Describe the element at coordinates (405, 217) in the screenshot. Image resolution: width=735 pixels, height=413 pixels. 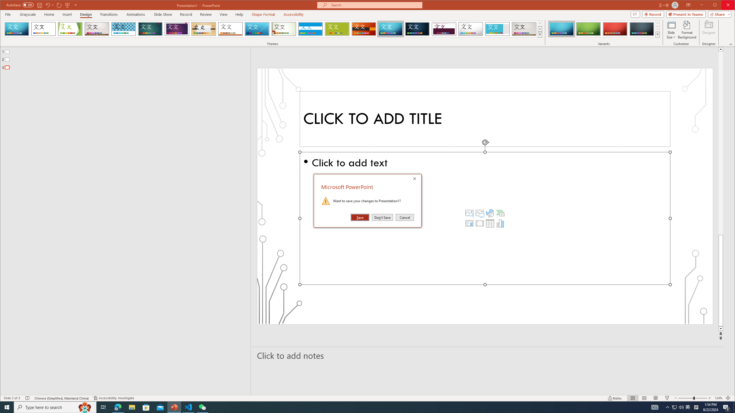
I see `Action Center, 2 new notifications` at that location.